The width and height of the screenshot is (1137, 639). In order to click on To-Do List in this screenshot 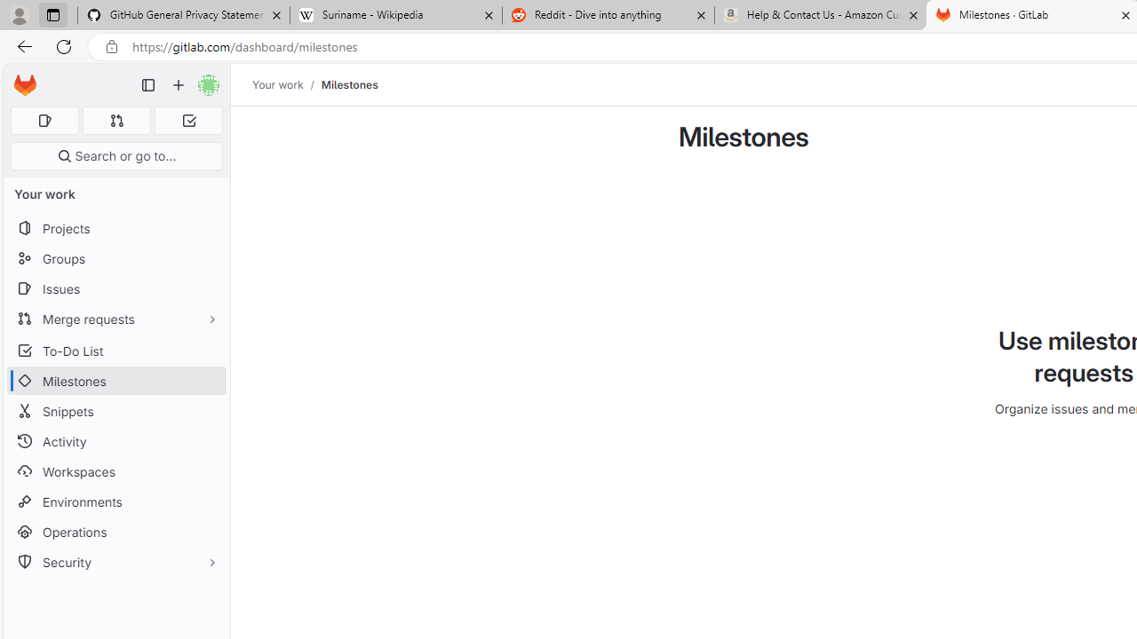, I will do `click(115, 350)`.